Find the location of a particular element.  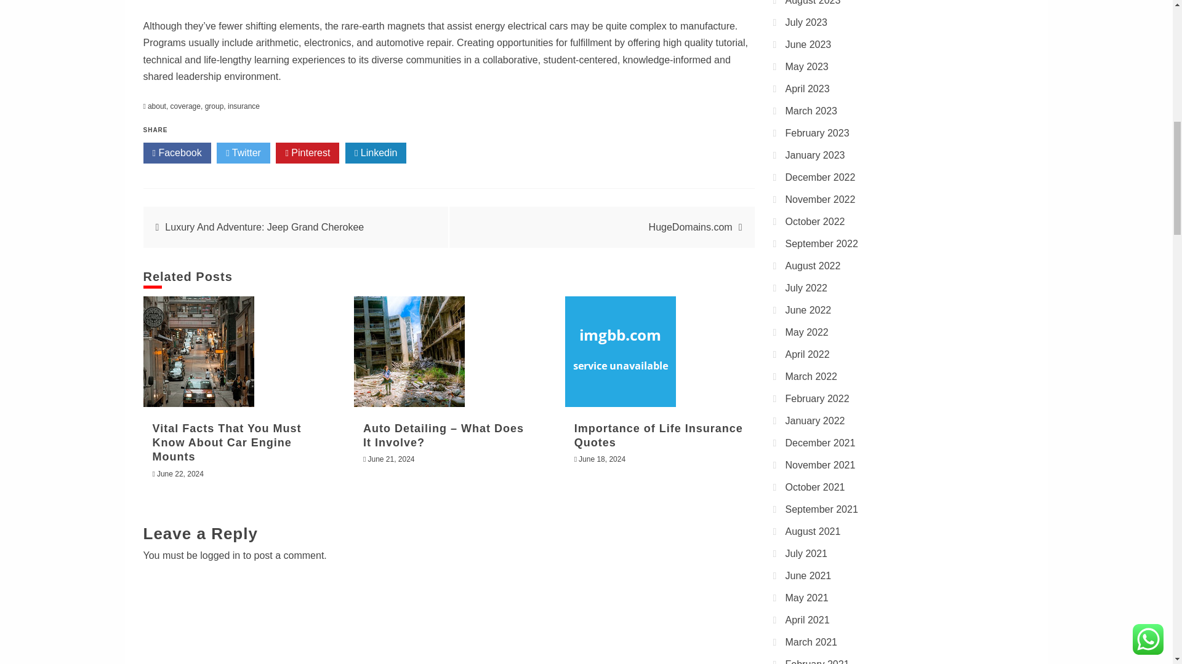

Vital Facts That You Must Know About Car Engine Mounts is located at coordinates (198, 352).